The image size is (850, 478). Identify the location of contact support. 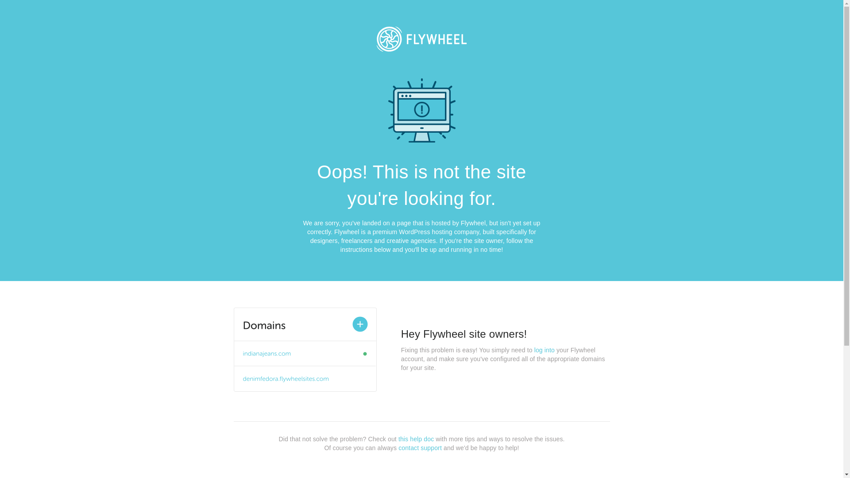
(420, 448).